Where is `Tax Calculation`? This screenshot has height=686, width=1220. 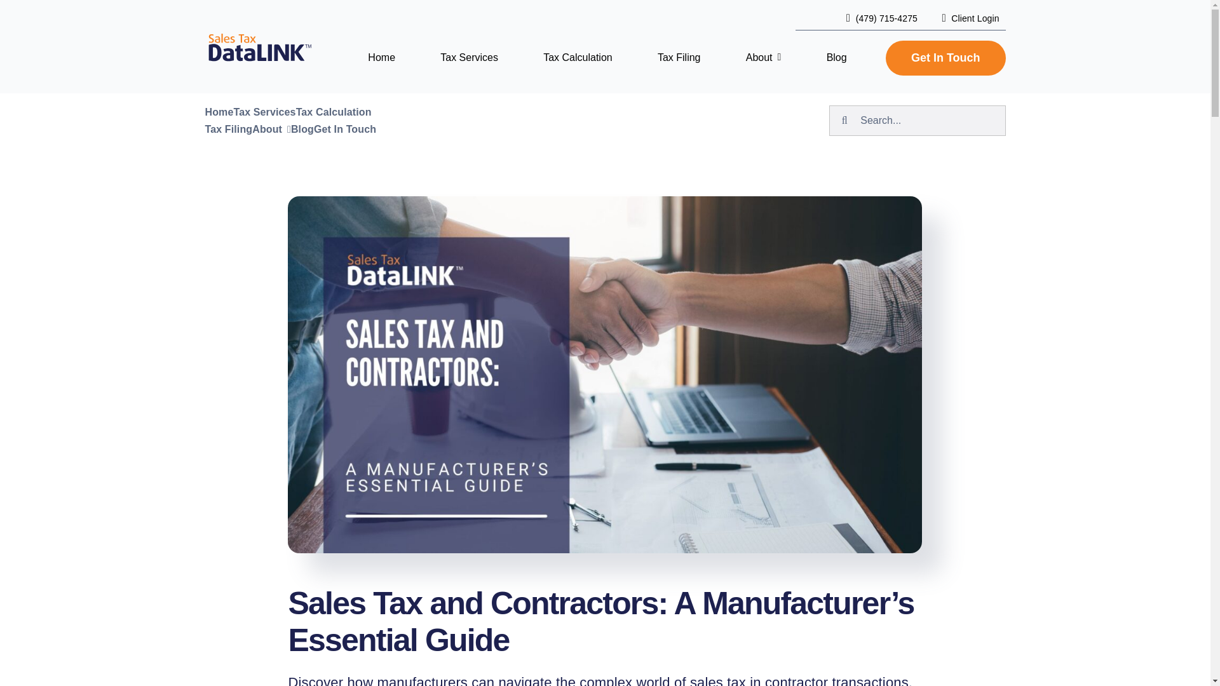
Tax Calculation is located at coordinates (334, 112).